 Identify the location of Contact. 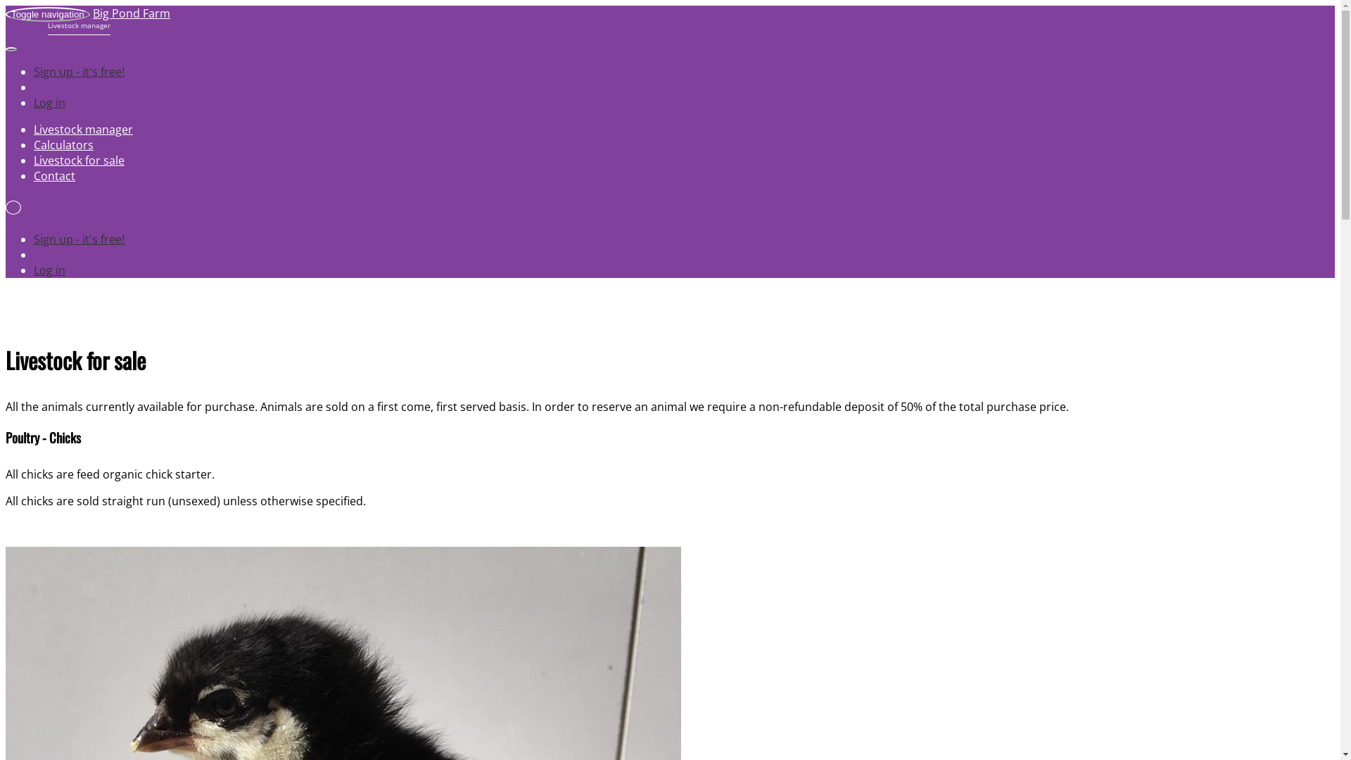
(55, 176).